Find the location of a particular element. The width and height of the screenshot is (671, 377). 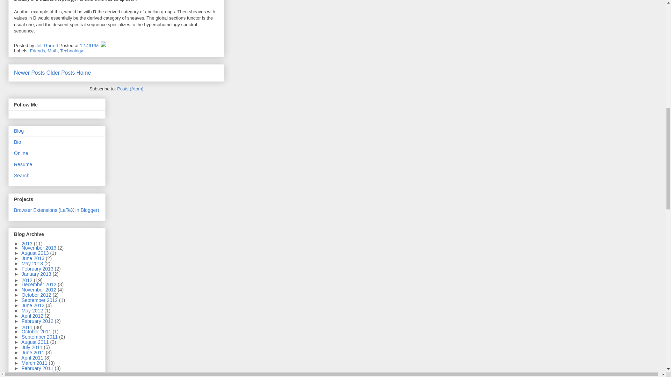

Newer Posts is located at coordinates (29, 73).